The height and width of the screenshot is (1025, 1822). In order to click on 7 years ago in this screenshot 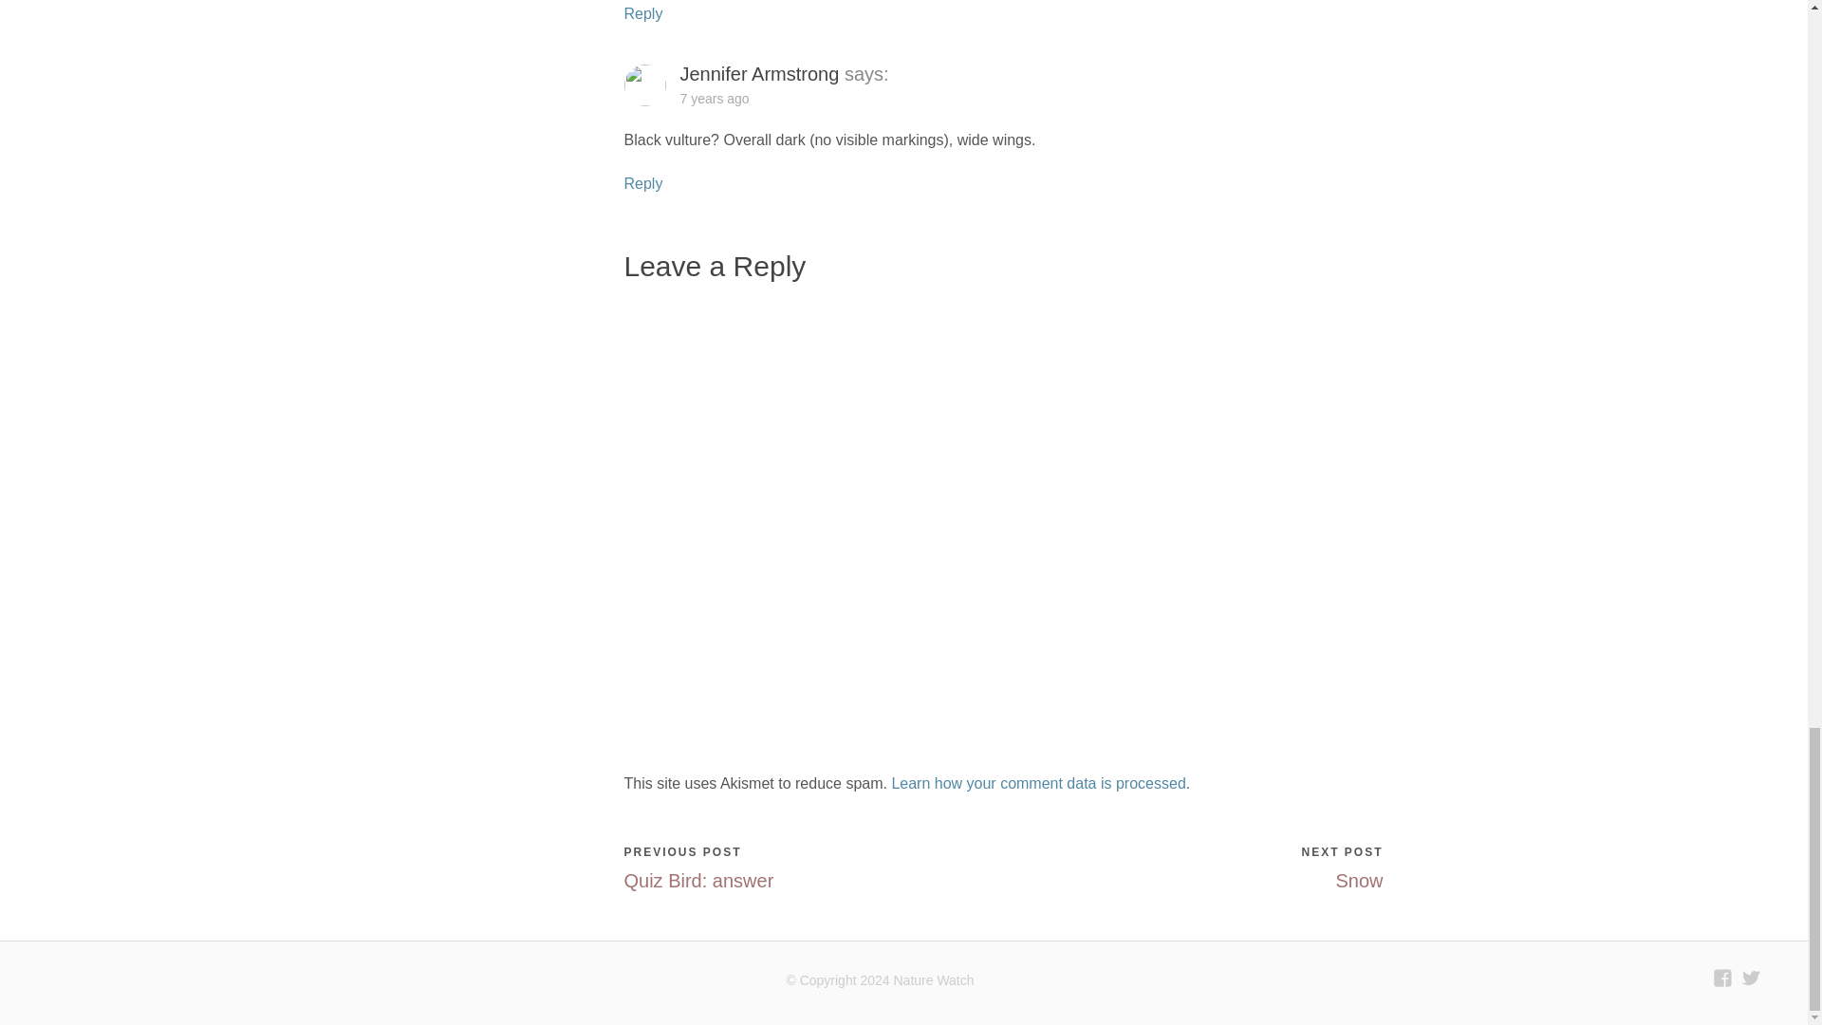, I will do `click(716, 99)`.